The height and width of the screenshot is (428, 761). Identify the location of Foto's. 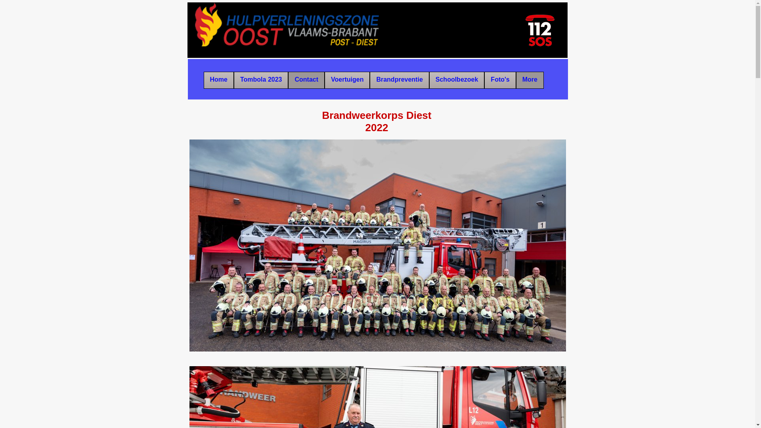
(500, 80).